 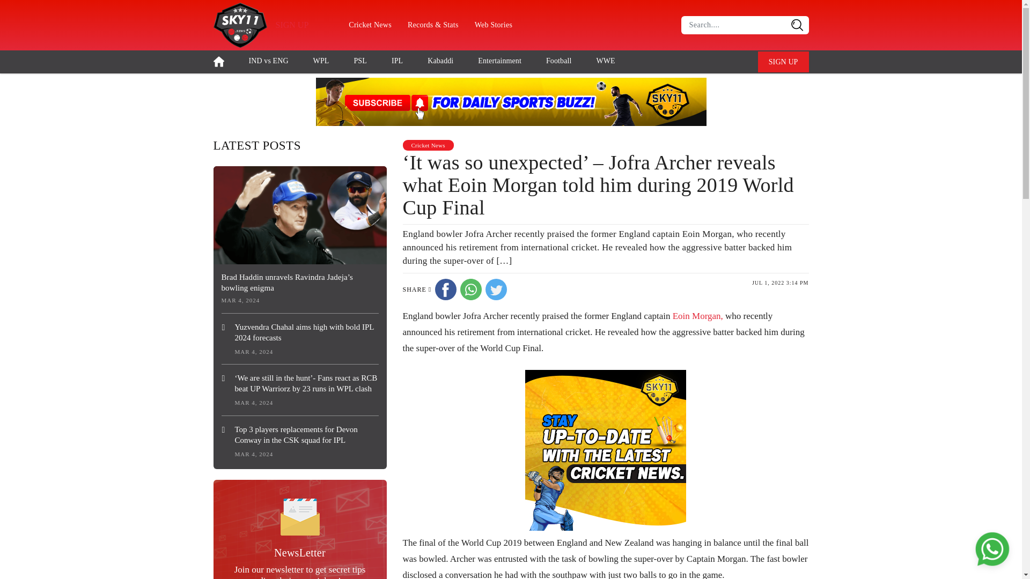 What do you see at coordinates (299, 332) in the screenshot?
I see `Yuzvendra Chahal aims high with bold IPL 2024 forecasts` at bounding box center [299, 332].